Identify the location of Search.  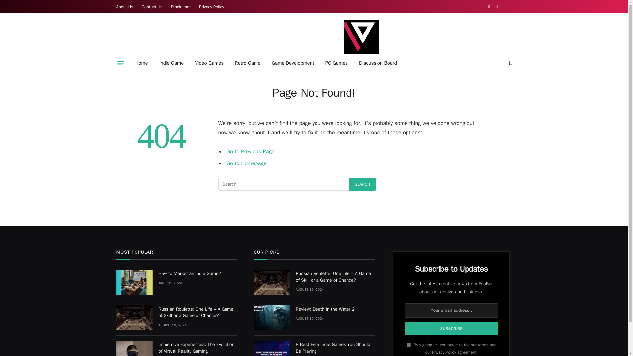
(363, 184).